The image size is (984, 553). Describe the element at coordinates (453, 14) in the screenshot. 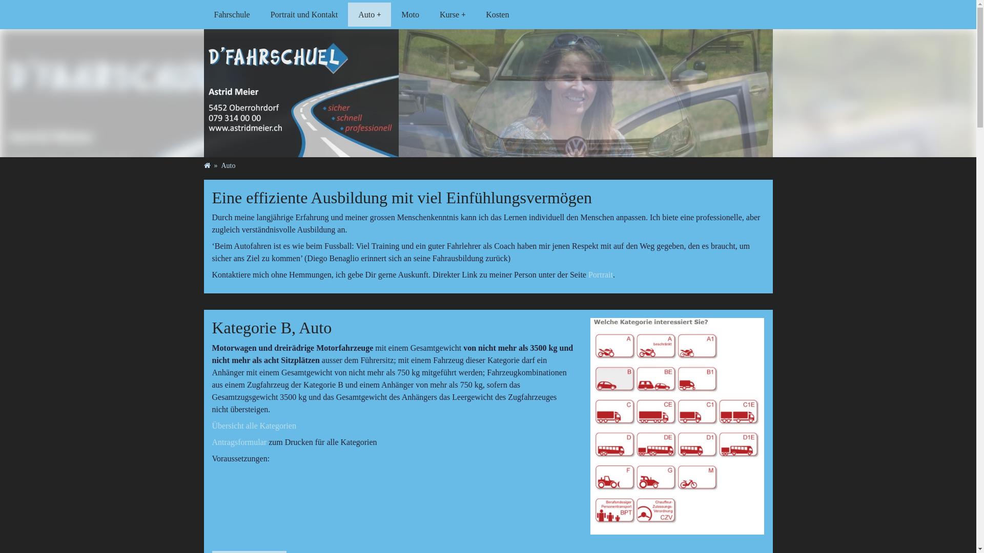

I see `Kurse` at that location.